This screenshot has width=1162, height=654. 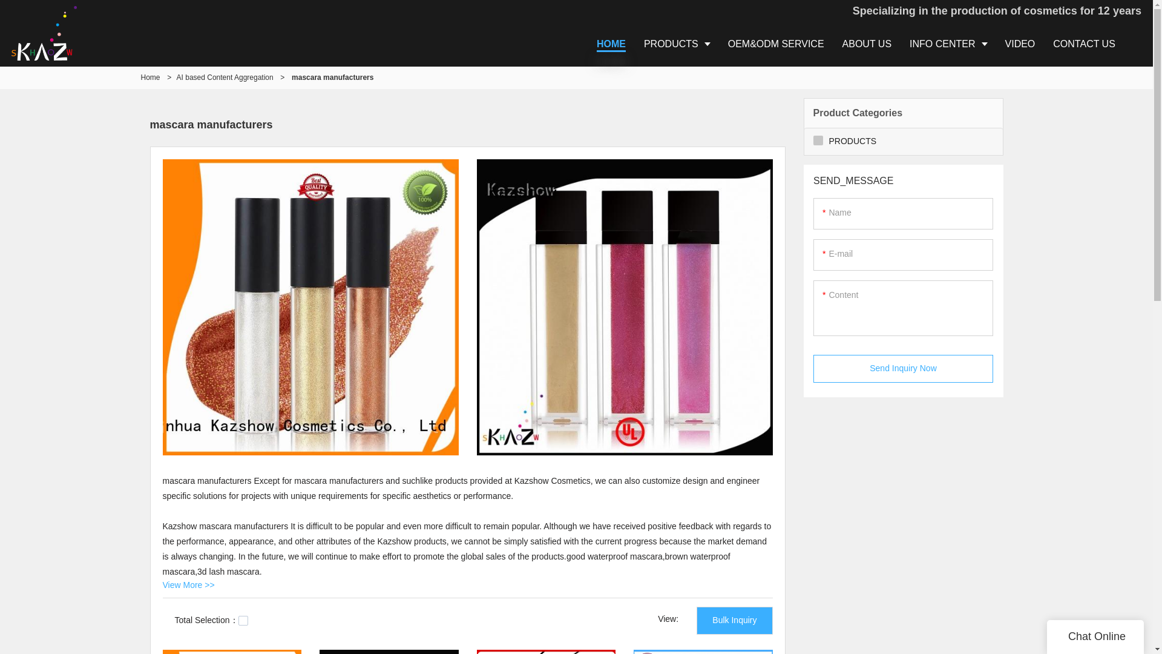 What do you see at coordinates (150, 78) in the screenshot?
I see `Home` at bounding box center [150, 78].